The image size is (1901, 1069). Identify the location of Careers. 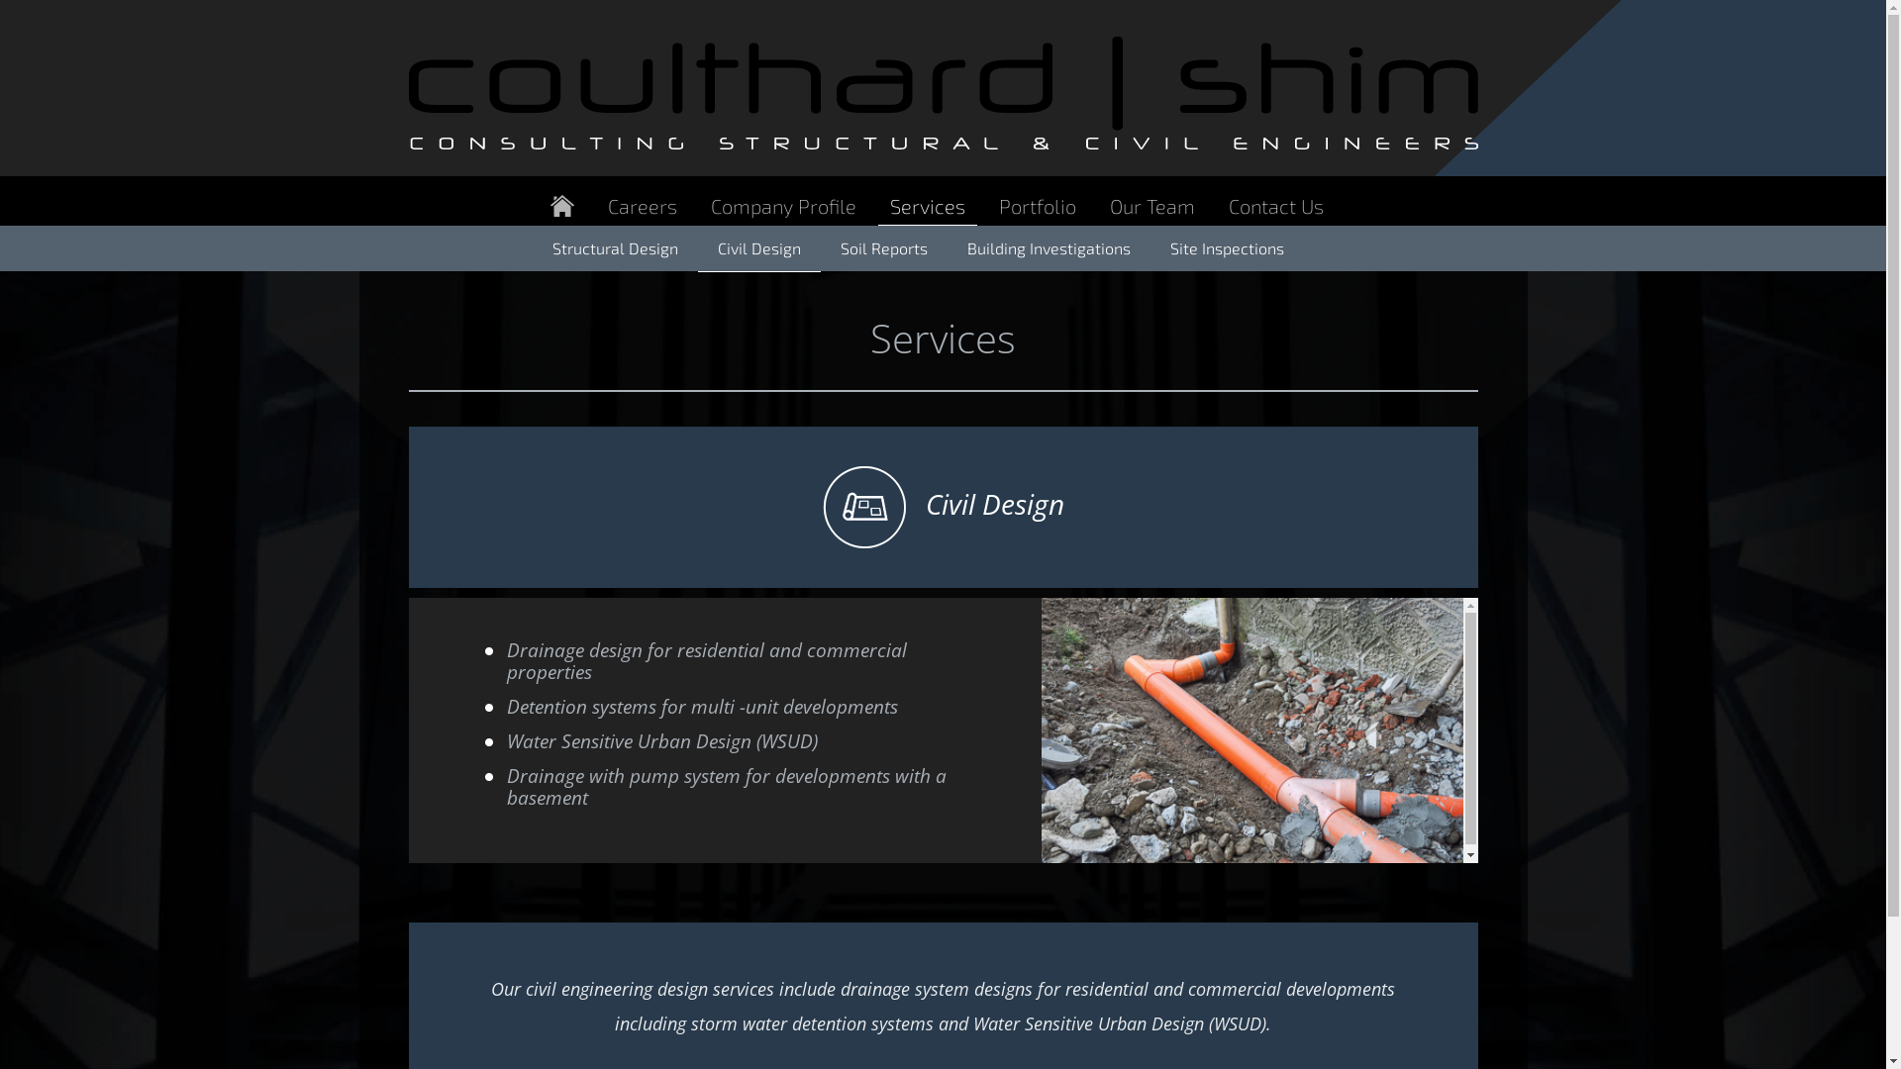
(643, 206).